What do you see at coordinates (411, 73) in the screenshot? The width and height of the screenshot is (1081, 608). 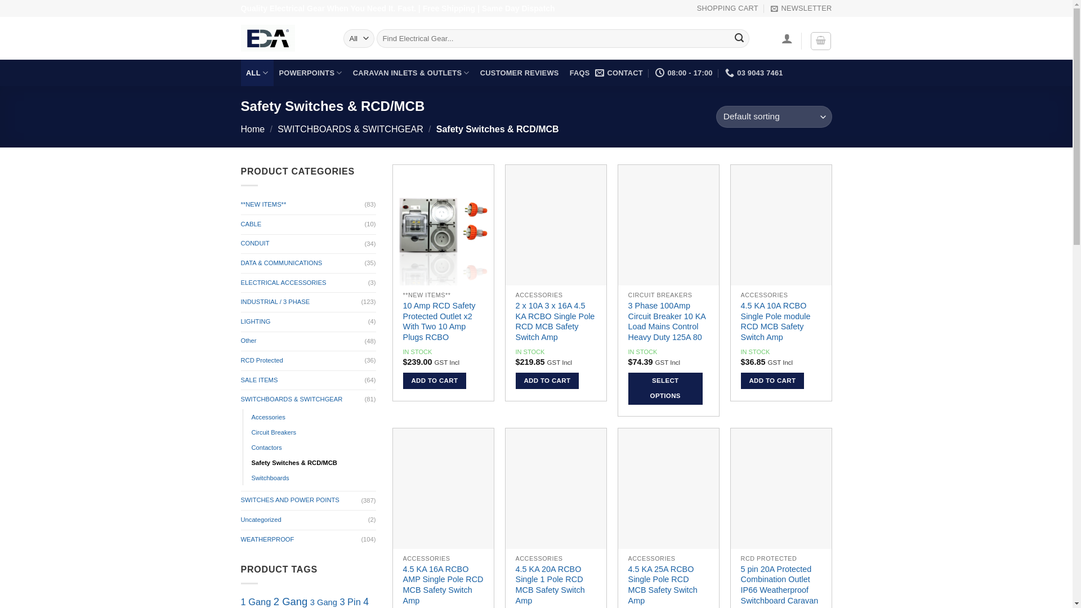 I see `CARAVAN INLETS & OUTLETS` at bounding box center [411, 73].